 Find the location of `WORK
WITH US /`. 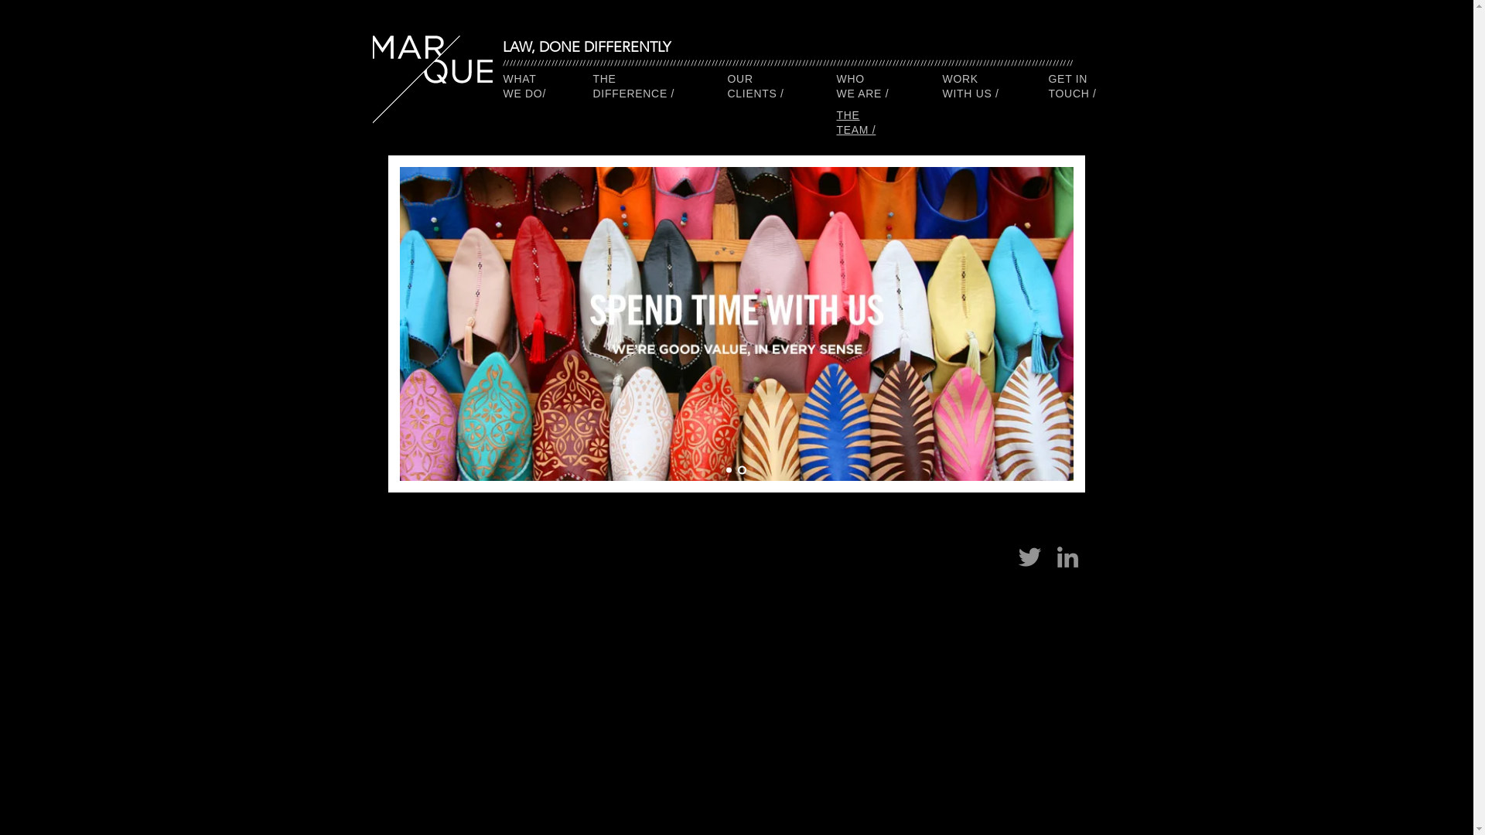

WORK
WITH US / is located at coordinates (970, 87).